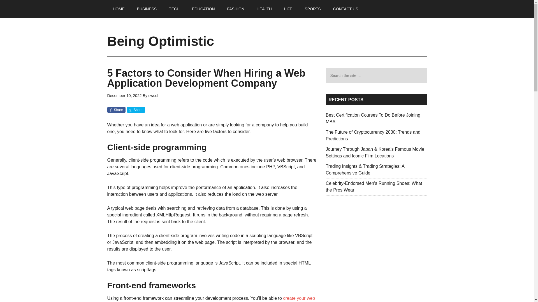 The height and width of the screenshot is (302, 538). What do you see at coordinates (203, 9) in the screenshot?
I see `EDUCATION` at bounding box center [203, 9].